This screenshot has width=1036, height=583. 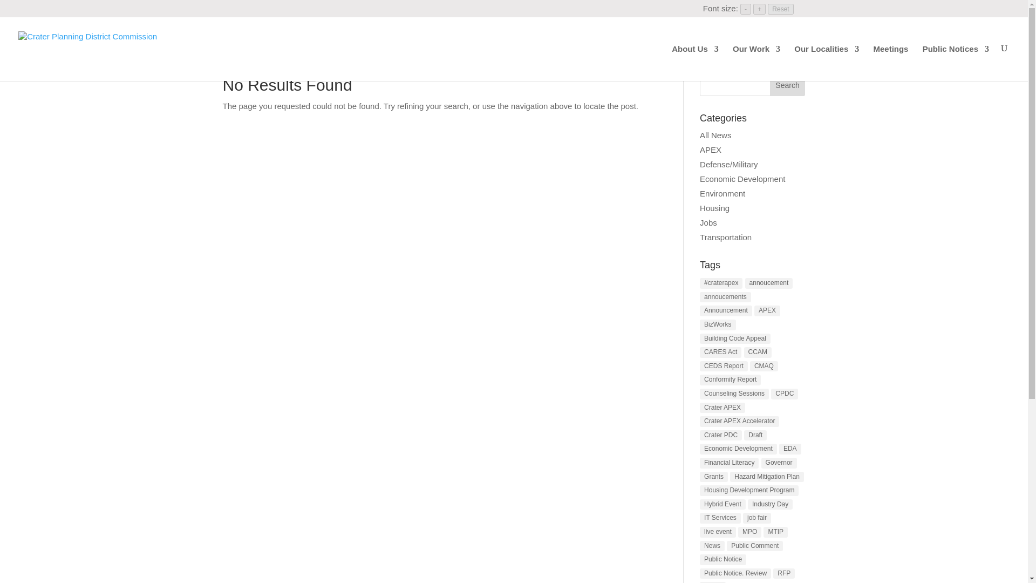 I want to click on Reset, so click(x=780, y=9).